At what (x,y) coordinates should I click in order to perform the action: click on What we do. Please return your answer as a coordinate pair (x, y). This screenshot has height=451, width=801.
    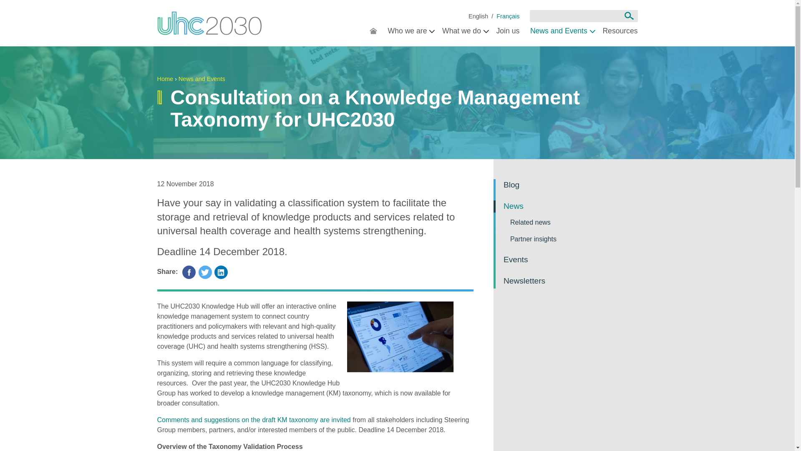
    Looking at the image, I should click on (463, 32).